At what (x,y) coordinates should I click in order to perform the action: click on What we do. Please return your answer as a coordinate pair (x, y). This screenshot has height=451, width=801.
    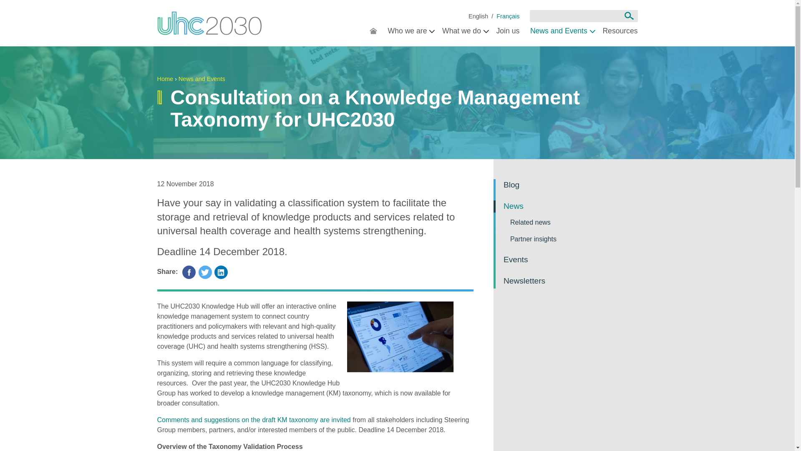
    Looking at the image, I should click on (463, 32).